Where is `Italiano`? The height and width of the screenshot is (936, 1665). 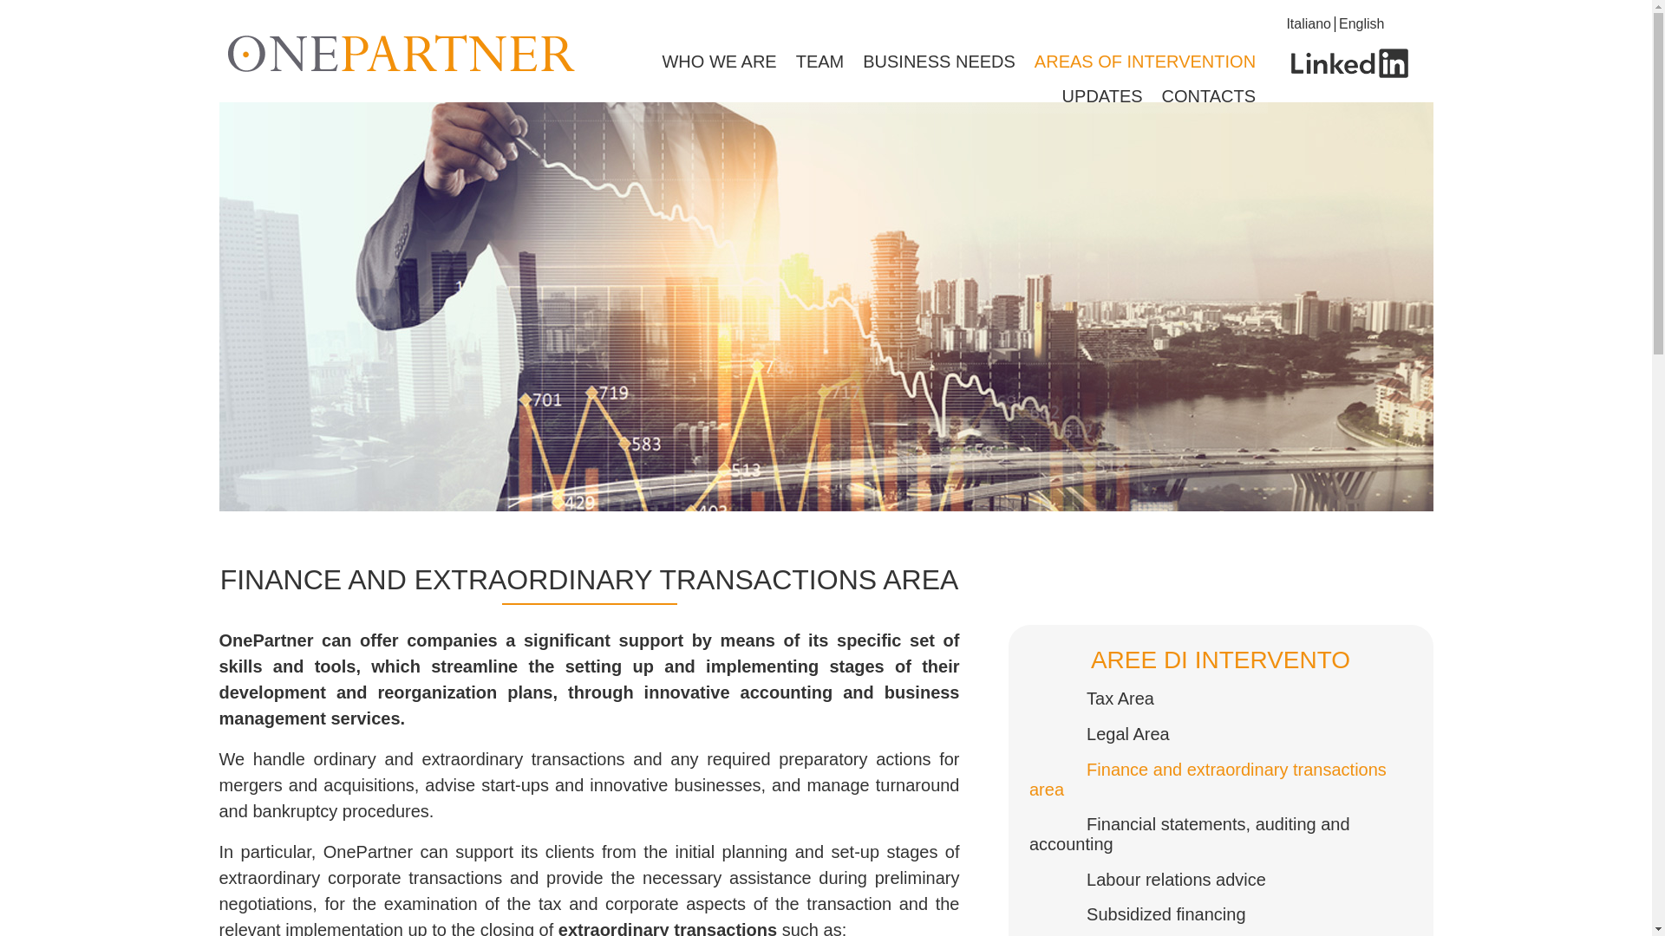 Italiano is located at coordinates (1308, 23).